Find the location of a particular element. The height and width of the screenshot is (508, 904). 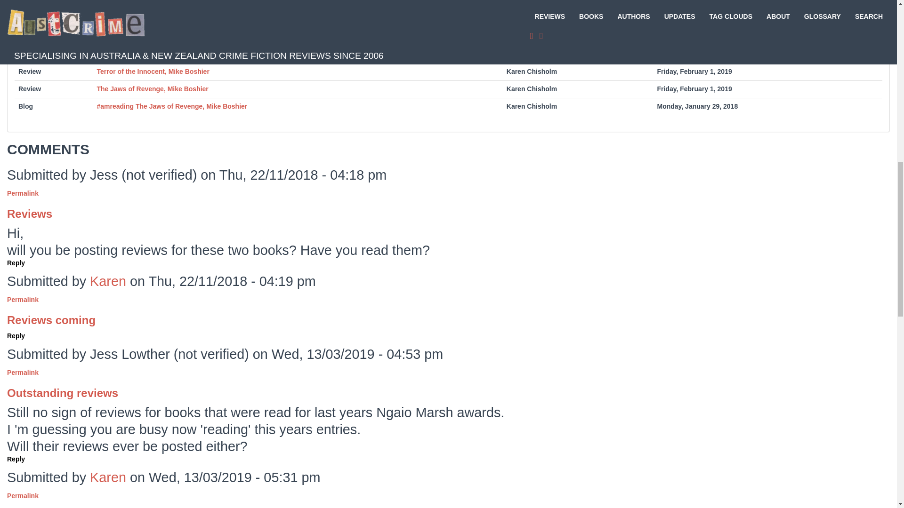

Terror of the Innocent, Mike Boshier is located at coordinates (153, 71).